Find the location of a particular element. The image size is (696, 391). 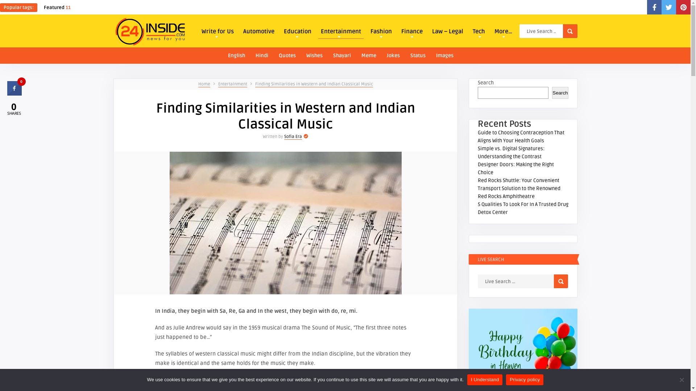

5 Qualities To Look For In A Trusted Drug Detox Center is located at coordinates (523, 209).